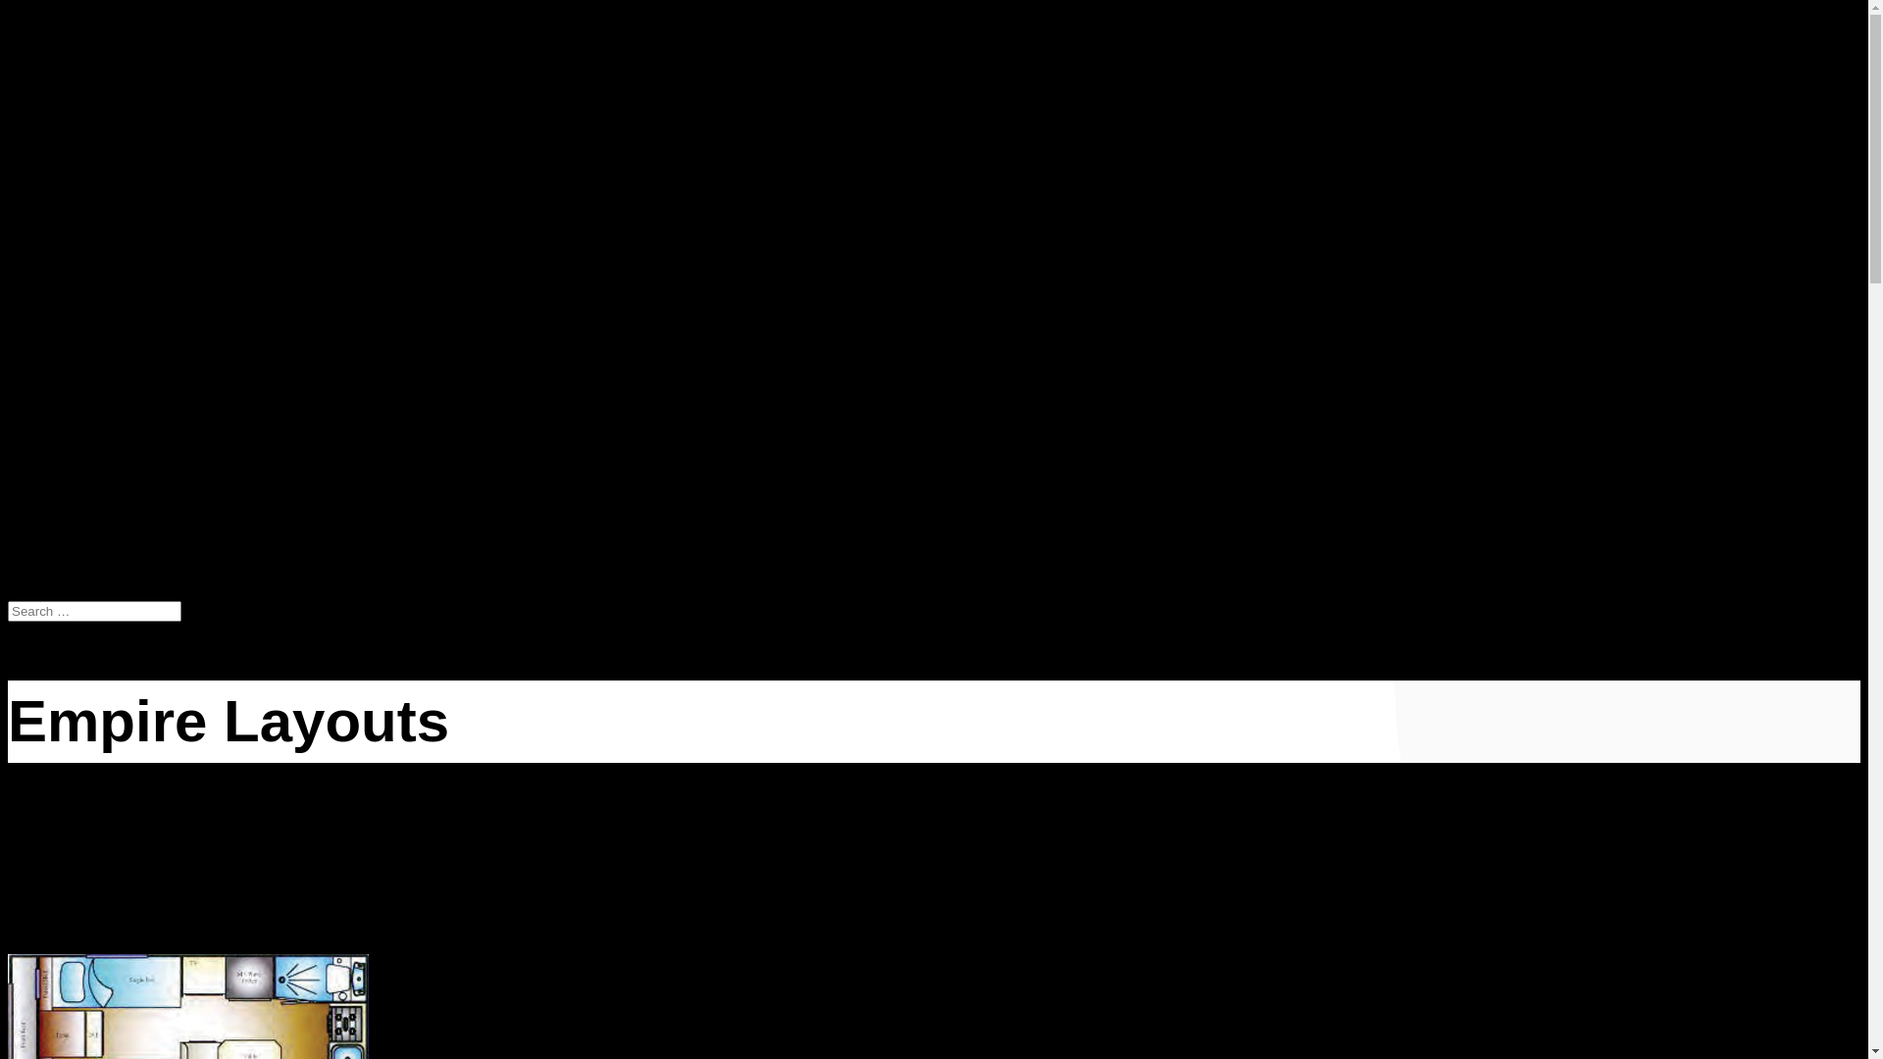  I want to click on info@empirecaravans.com.au, so click(149, 16).